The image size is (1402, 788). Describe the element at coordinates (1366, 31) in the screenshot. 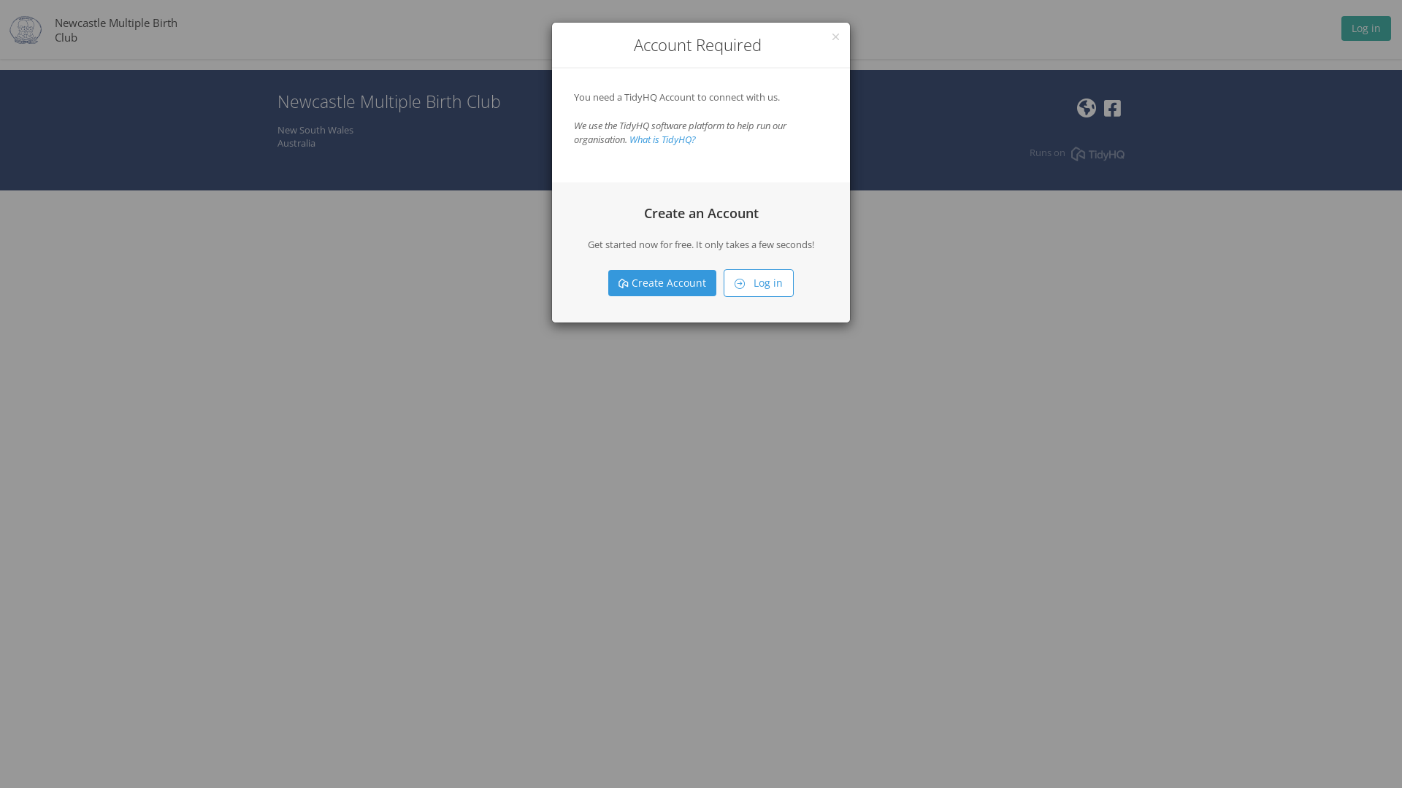

I see `Log in` at that location.